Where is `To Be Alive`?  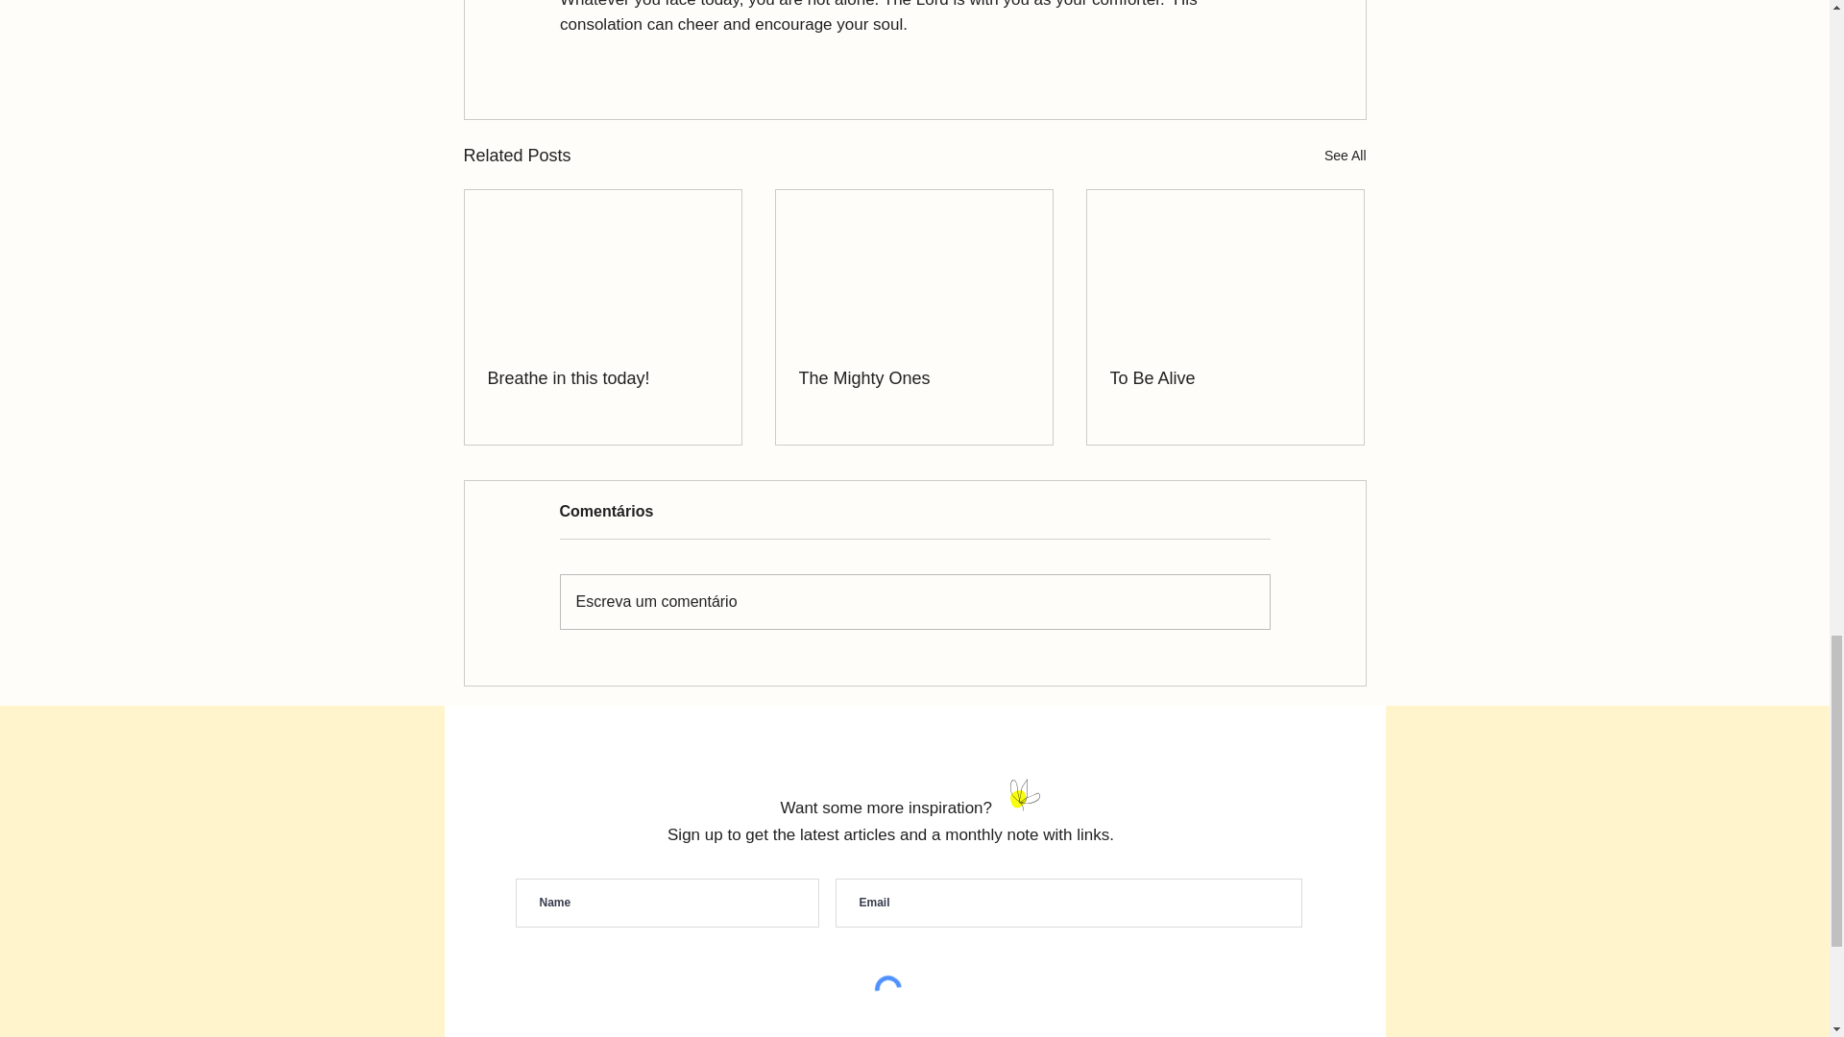 To Be Alive is located at coordinates (1225, 378).